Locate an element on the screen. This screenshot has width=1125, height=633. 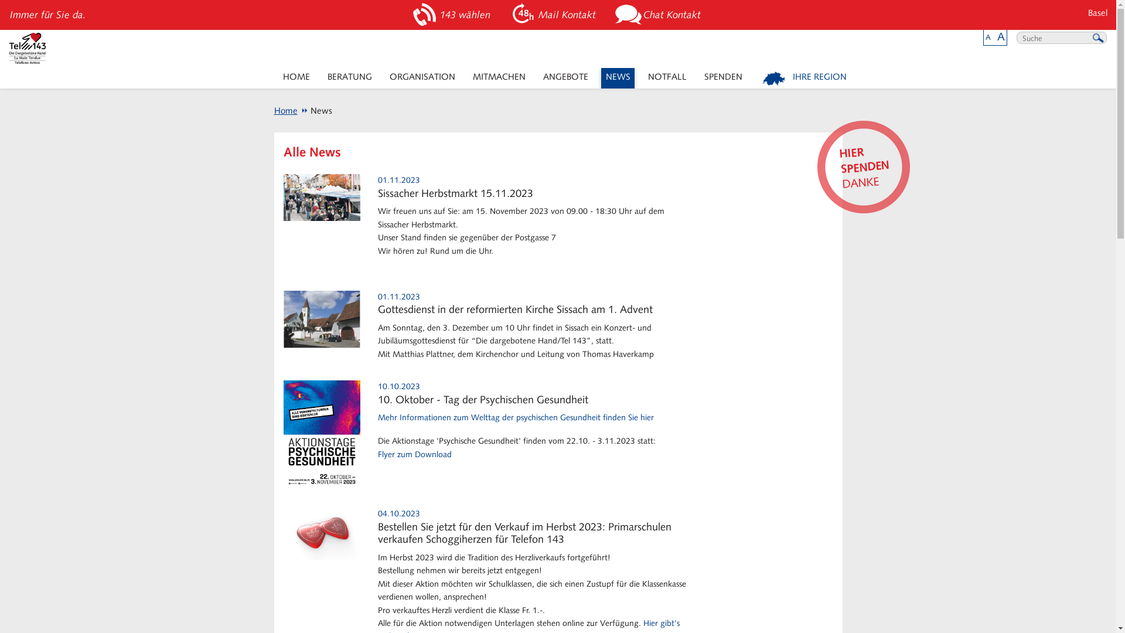
SPENDEN is located at coordinates (723, 79).